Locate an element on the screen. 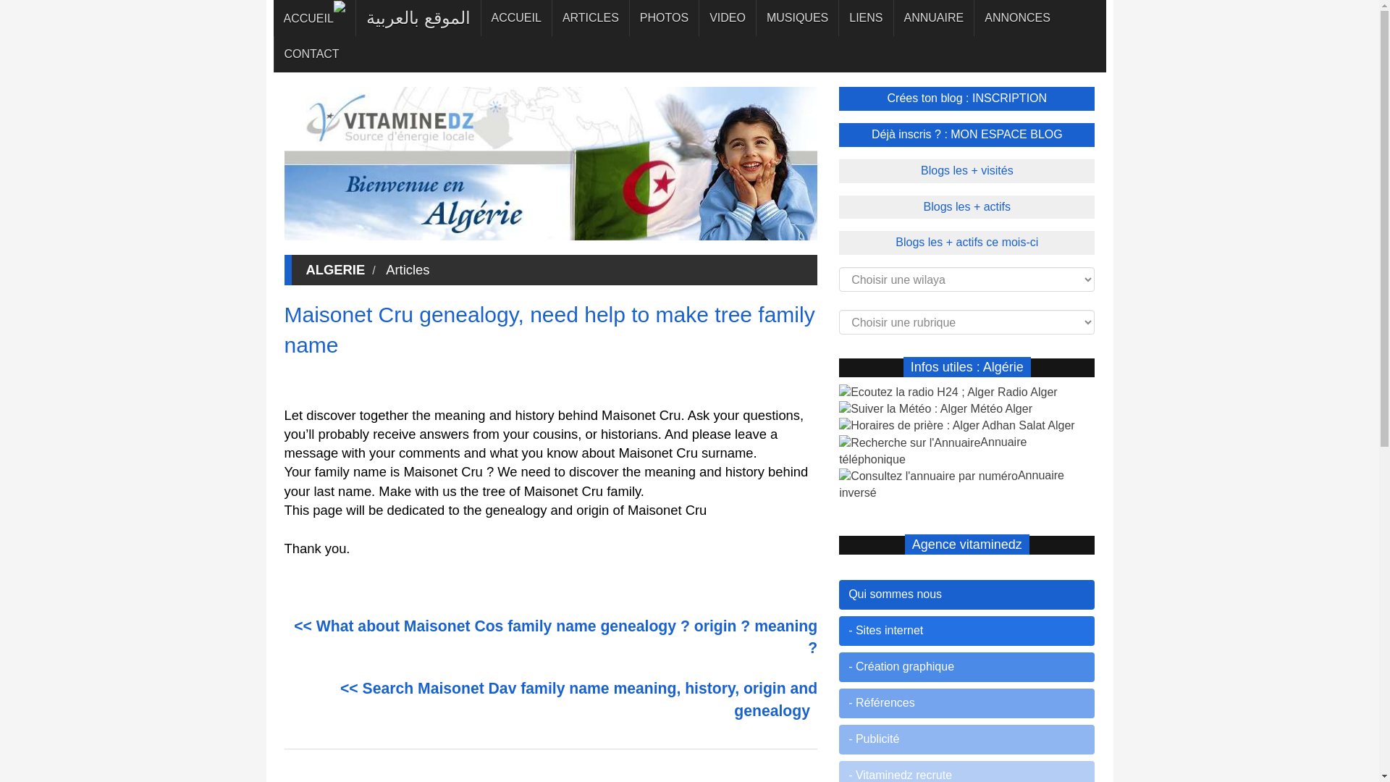 The height and width of the screenshot is (782, 1390). - Sites internet is located at coordinates (967, 631).